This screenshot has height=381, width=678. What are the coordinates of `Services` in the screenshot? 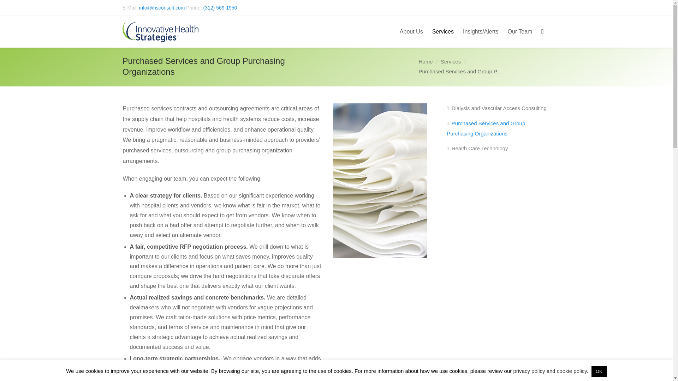 It's located at (451, 61).